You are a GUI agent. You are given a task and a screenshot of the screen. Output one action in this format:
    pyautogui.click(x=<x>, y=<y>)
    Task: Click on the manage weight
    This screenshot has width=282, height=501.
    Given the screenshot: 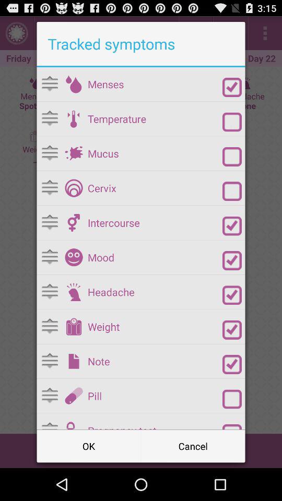 What is the action you would take?
    pyautogui.click(x=74, y=327)
    